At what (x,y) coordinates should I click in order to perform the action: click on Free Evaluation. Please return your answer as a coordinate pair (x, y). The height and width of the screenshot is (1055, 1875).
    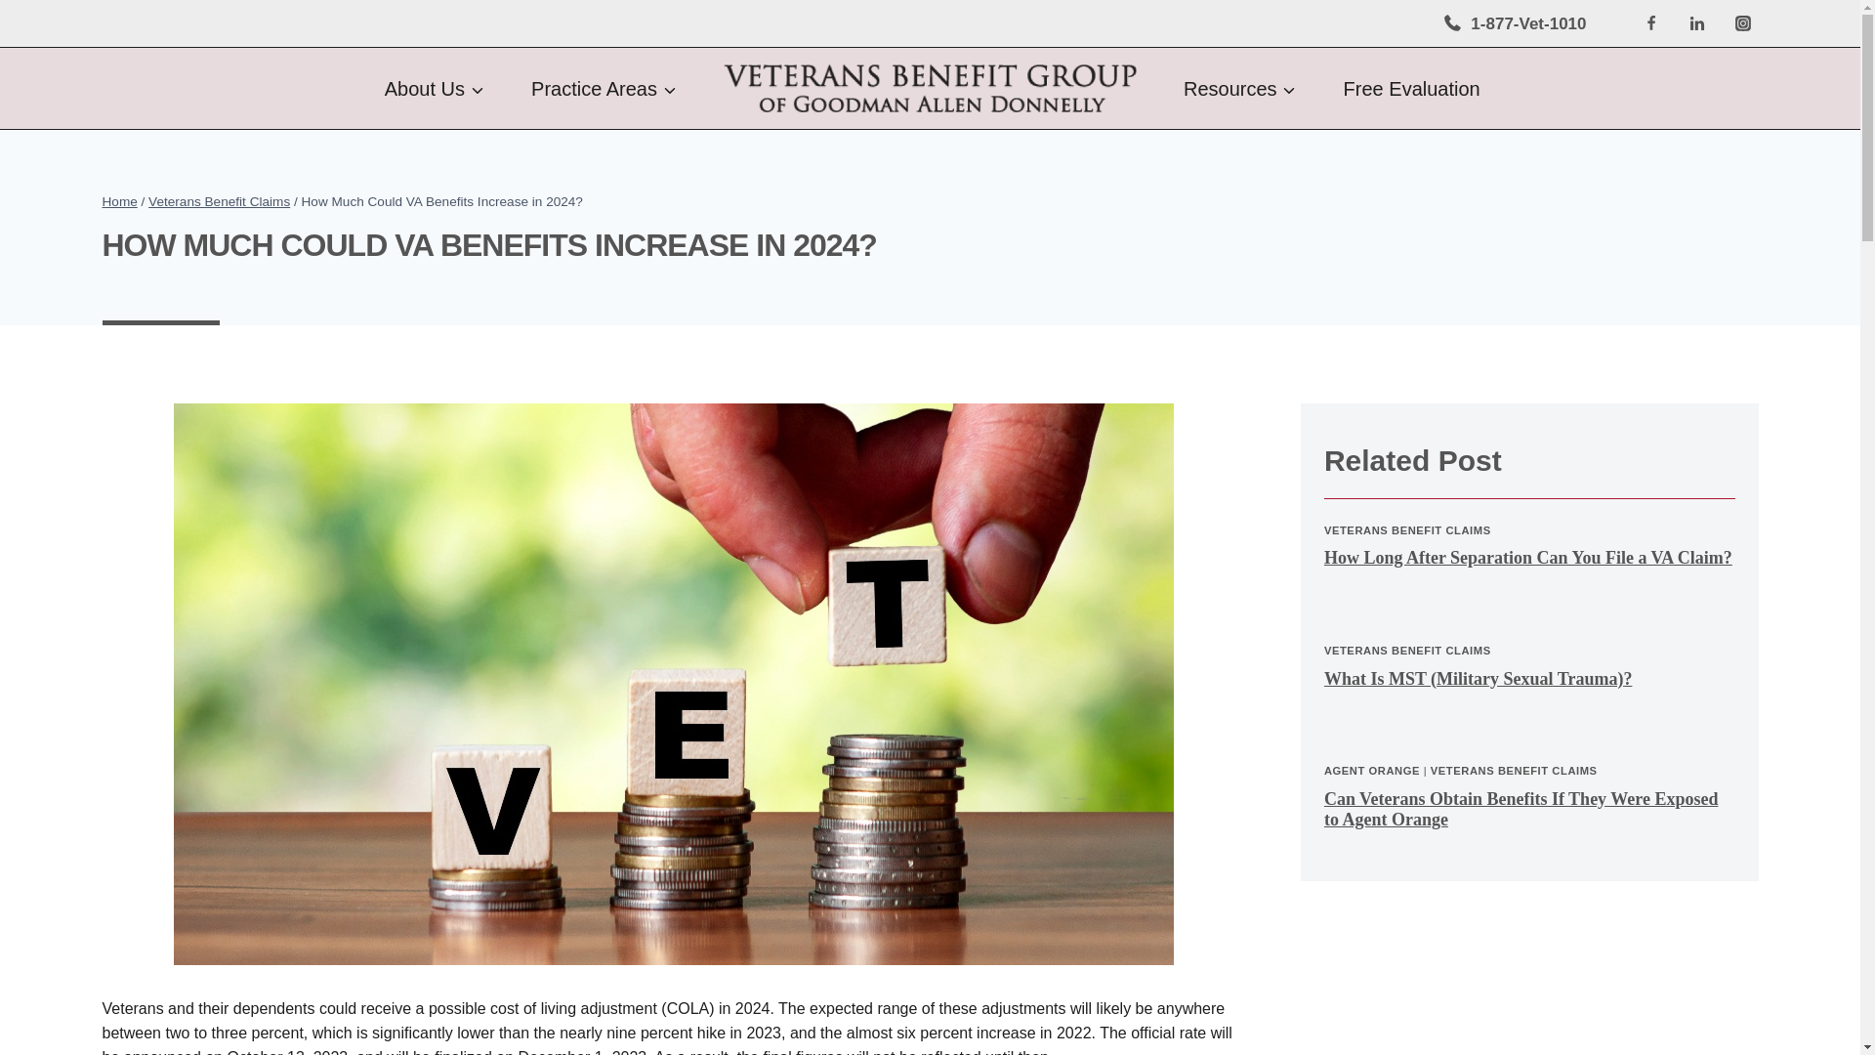
    Looking at the image, I should click on (1412, 88).